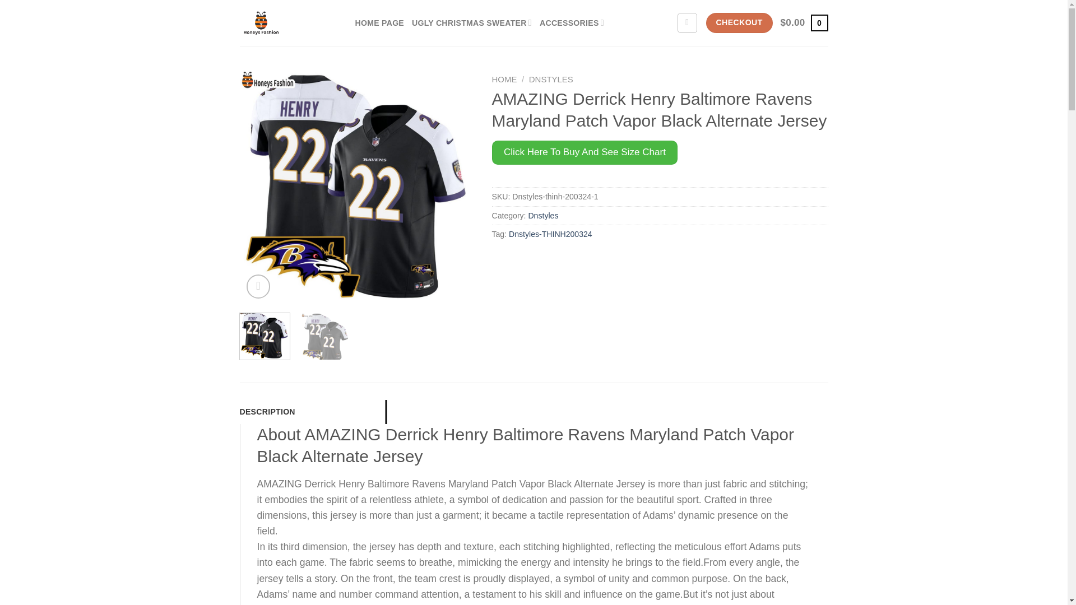  What do you see at coordinates (289, 24) in the screenshot?
I see `Honeysfashion - Find what you need here` at bounding box center [289, 24].